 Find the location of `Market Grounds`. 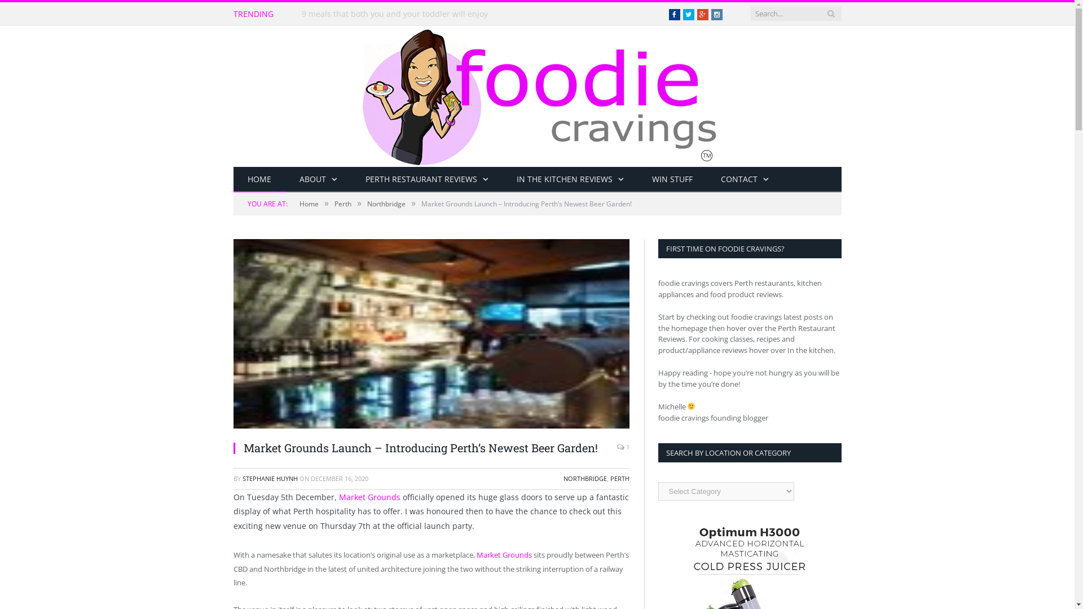

Market Grounds is located at coordinates (369, 497).